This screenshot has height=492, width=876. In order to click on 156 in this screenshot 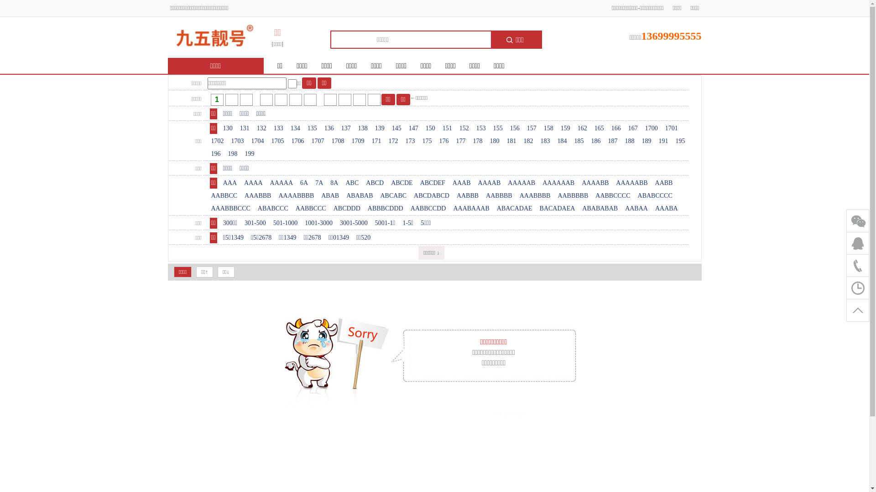, I will do `click(515, 128)`.